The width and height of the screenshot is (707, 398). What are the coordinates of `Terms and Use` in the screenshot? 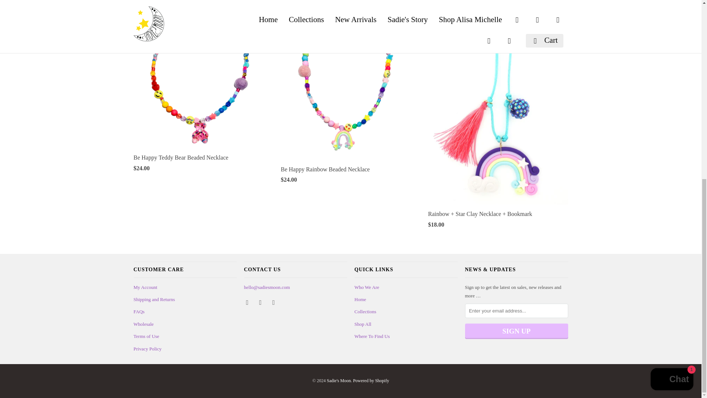 It's located at (146, 336).